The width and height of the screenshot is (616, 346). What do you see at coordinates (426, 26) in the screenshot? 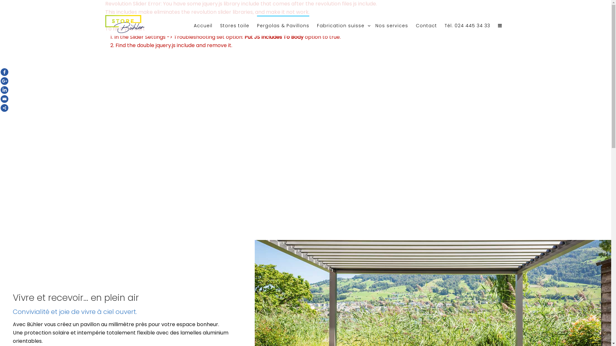
I see `Contact` at bounding box center [426, 26].